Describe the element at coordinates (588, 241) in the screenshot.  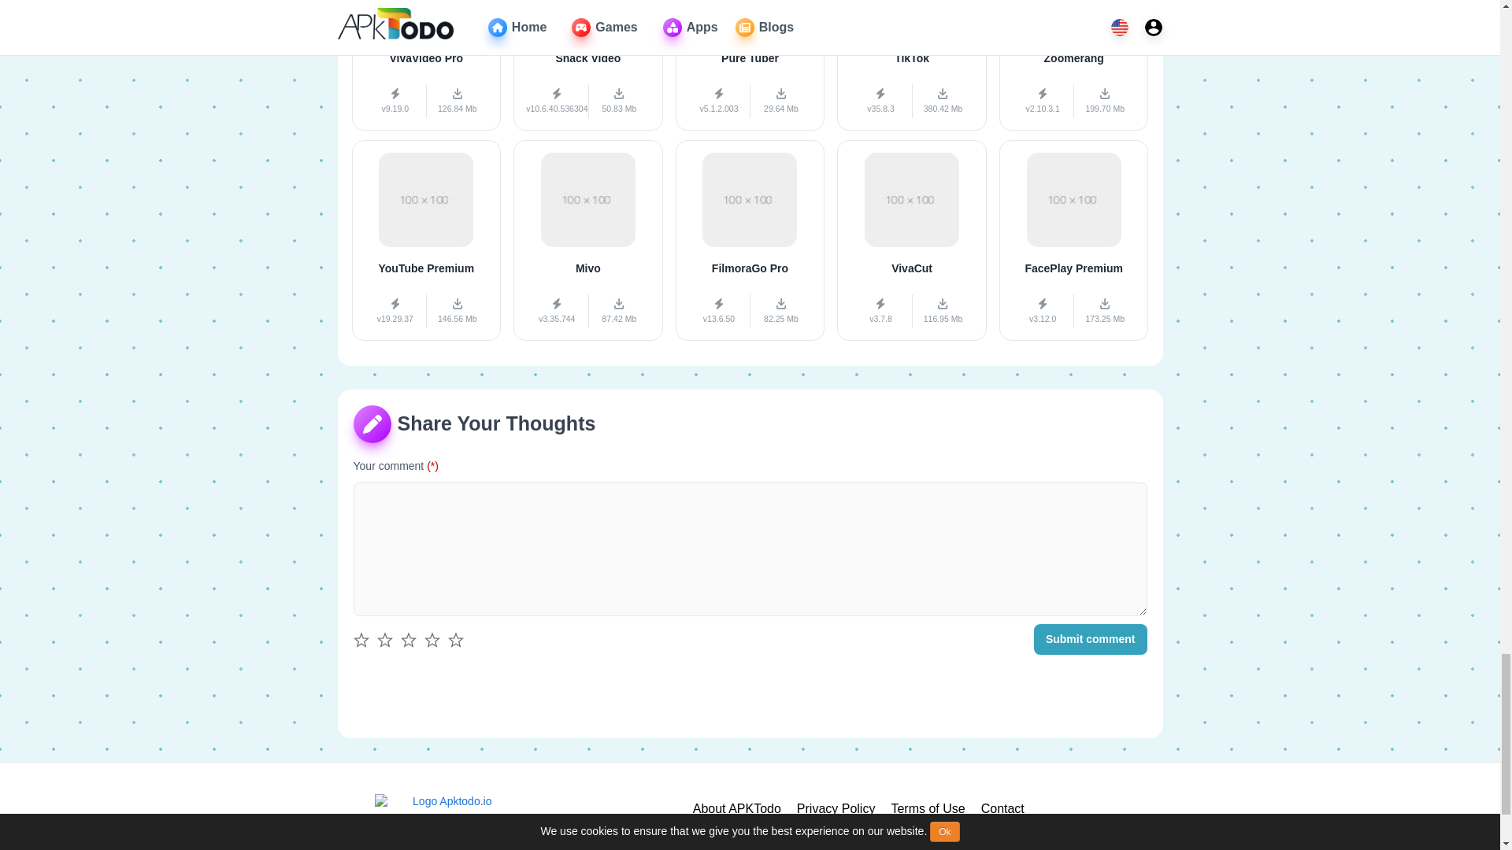
I see `Mivo` at that location.